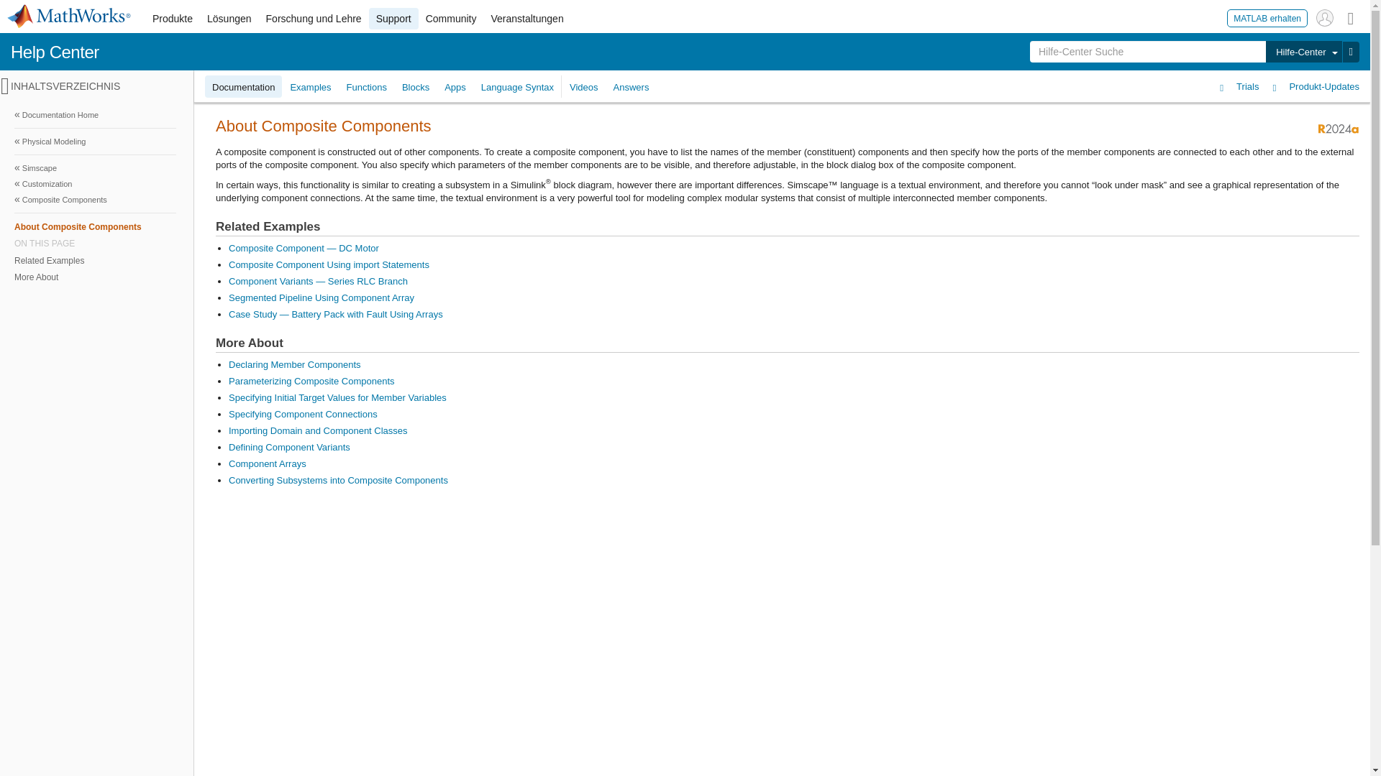 The width and height of the screenshot is (1381, 776). What do you see at coordinates (527, 19) in the screenshot?
I see `Veranstaltungen` at bounding box center [527, 19].